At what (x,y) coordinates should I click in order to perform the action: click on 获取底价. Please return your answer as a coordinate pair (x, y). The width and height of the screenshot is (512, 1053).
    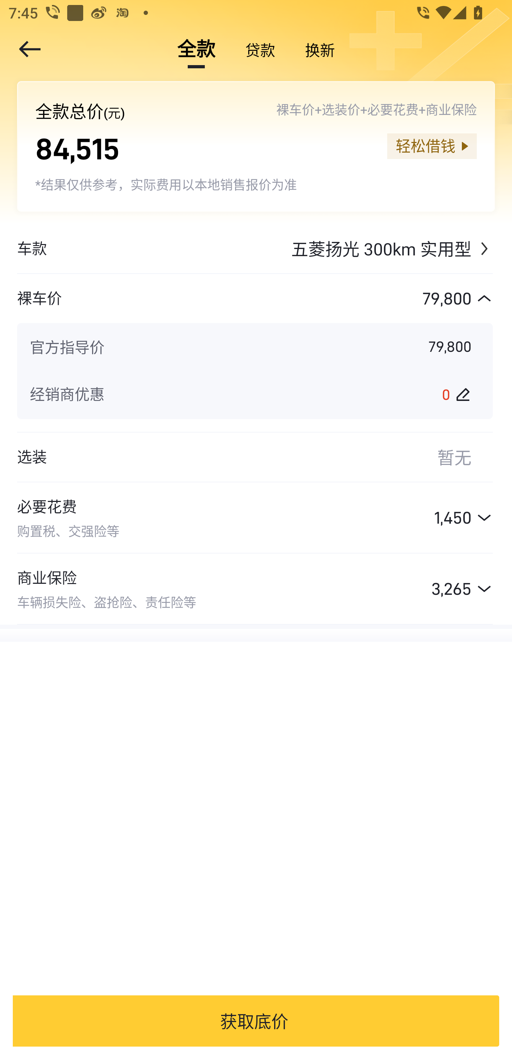
    Looking at the image, I should click on (254, 1021).